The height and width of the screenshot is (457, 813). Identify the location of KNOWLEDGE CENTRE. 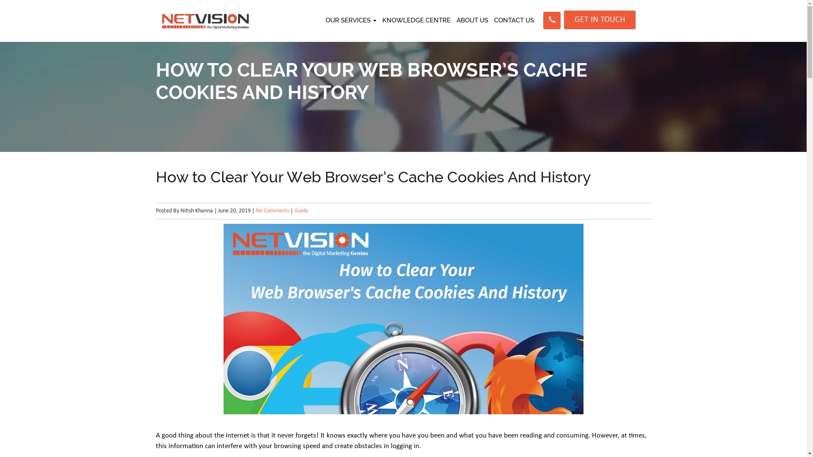
(417, 20).